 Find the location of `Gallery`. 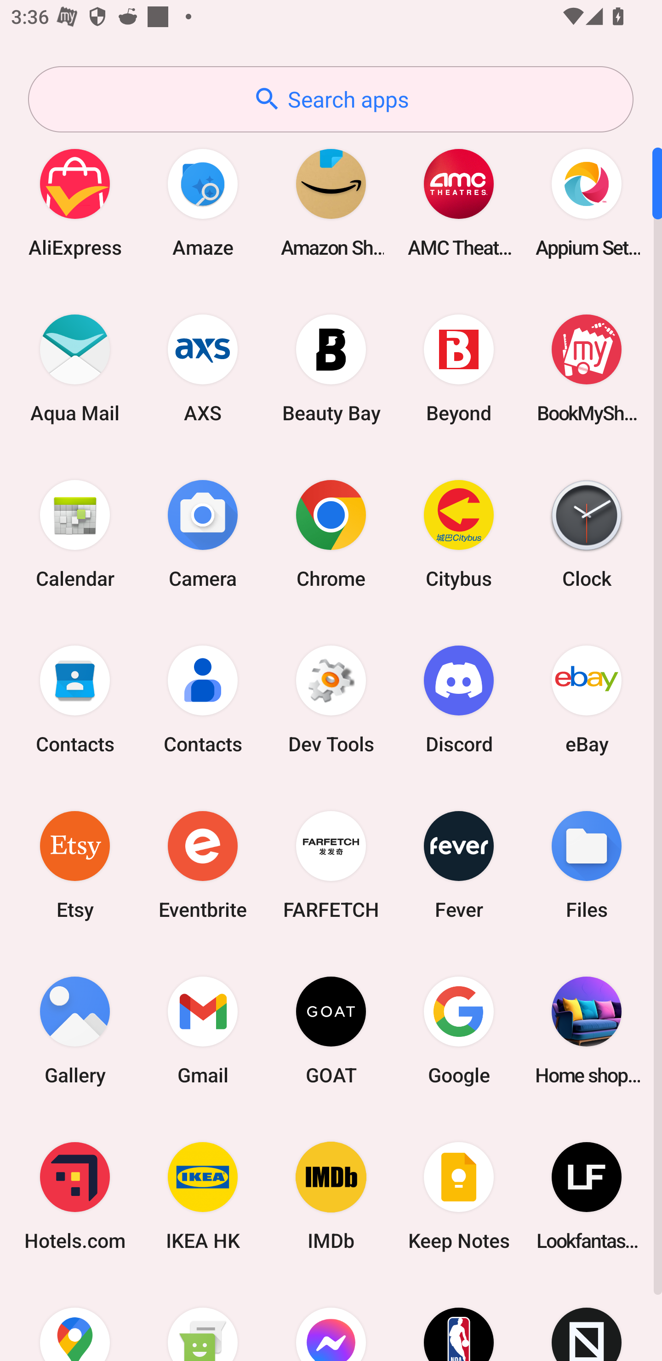

Gallery is located at coordinates (75, 1030).